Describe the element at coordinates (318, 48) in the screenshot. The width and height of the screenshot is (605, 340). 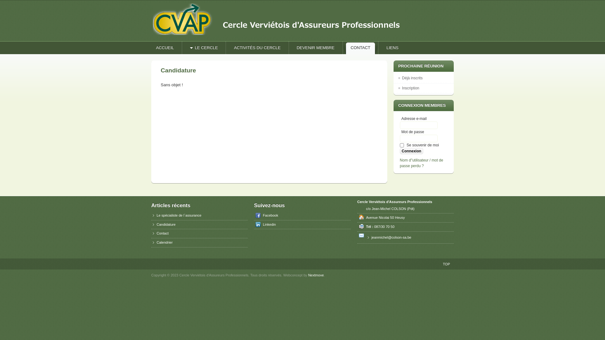
I see `DEVENIR MEMBRE` at that location.